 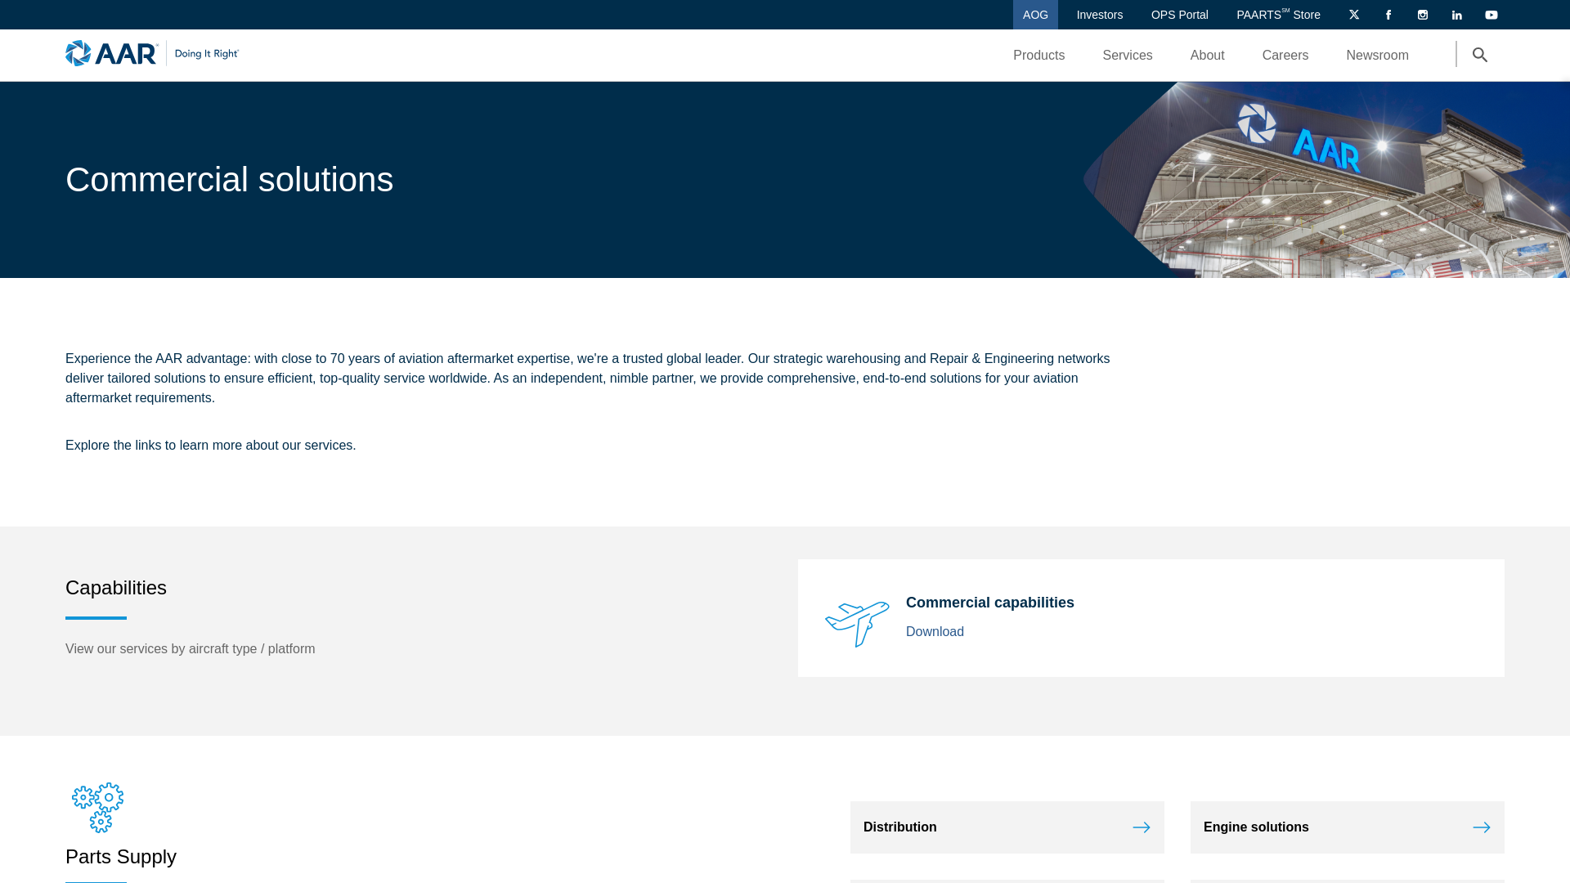 What do you see at coordinates (1101, 15) in the screenshot?
I see `Investors` at bounding box center [1101, 15].